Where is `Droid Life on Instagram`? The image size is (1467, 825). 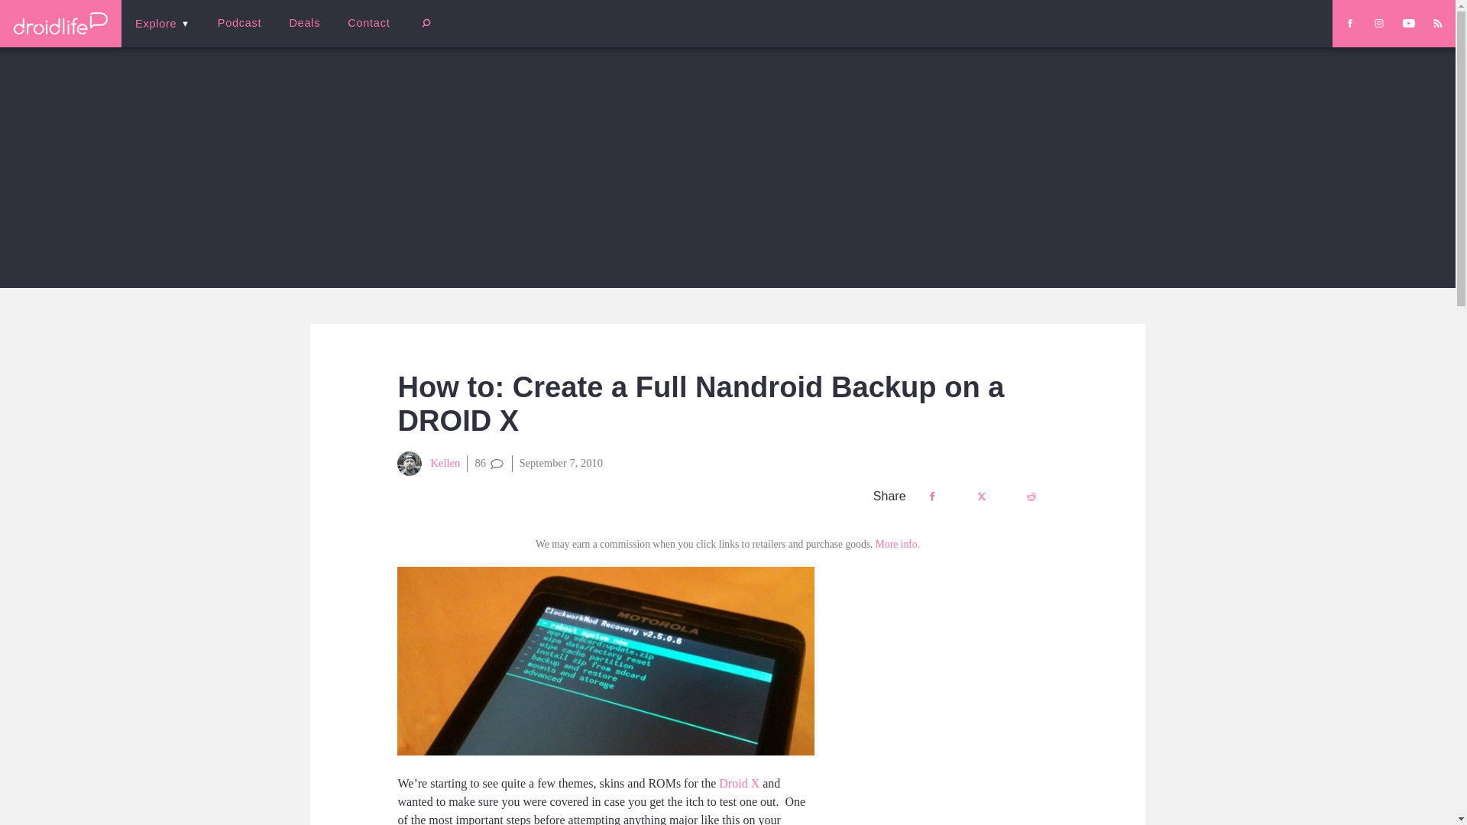
Droid Life on Instagram is located at coordinates (1378, 23).